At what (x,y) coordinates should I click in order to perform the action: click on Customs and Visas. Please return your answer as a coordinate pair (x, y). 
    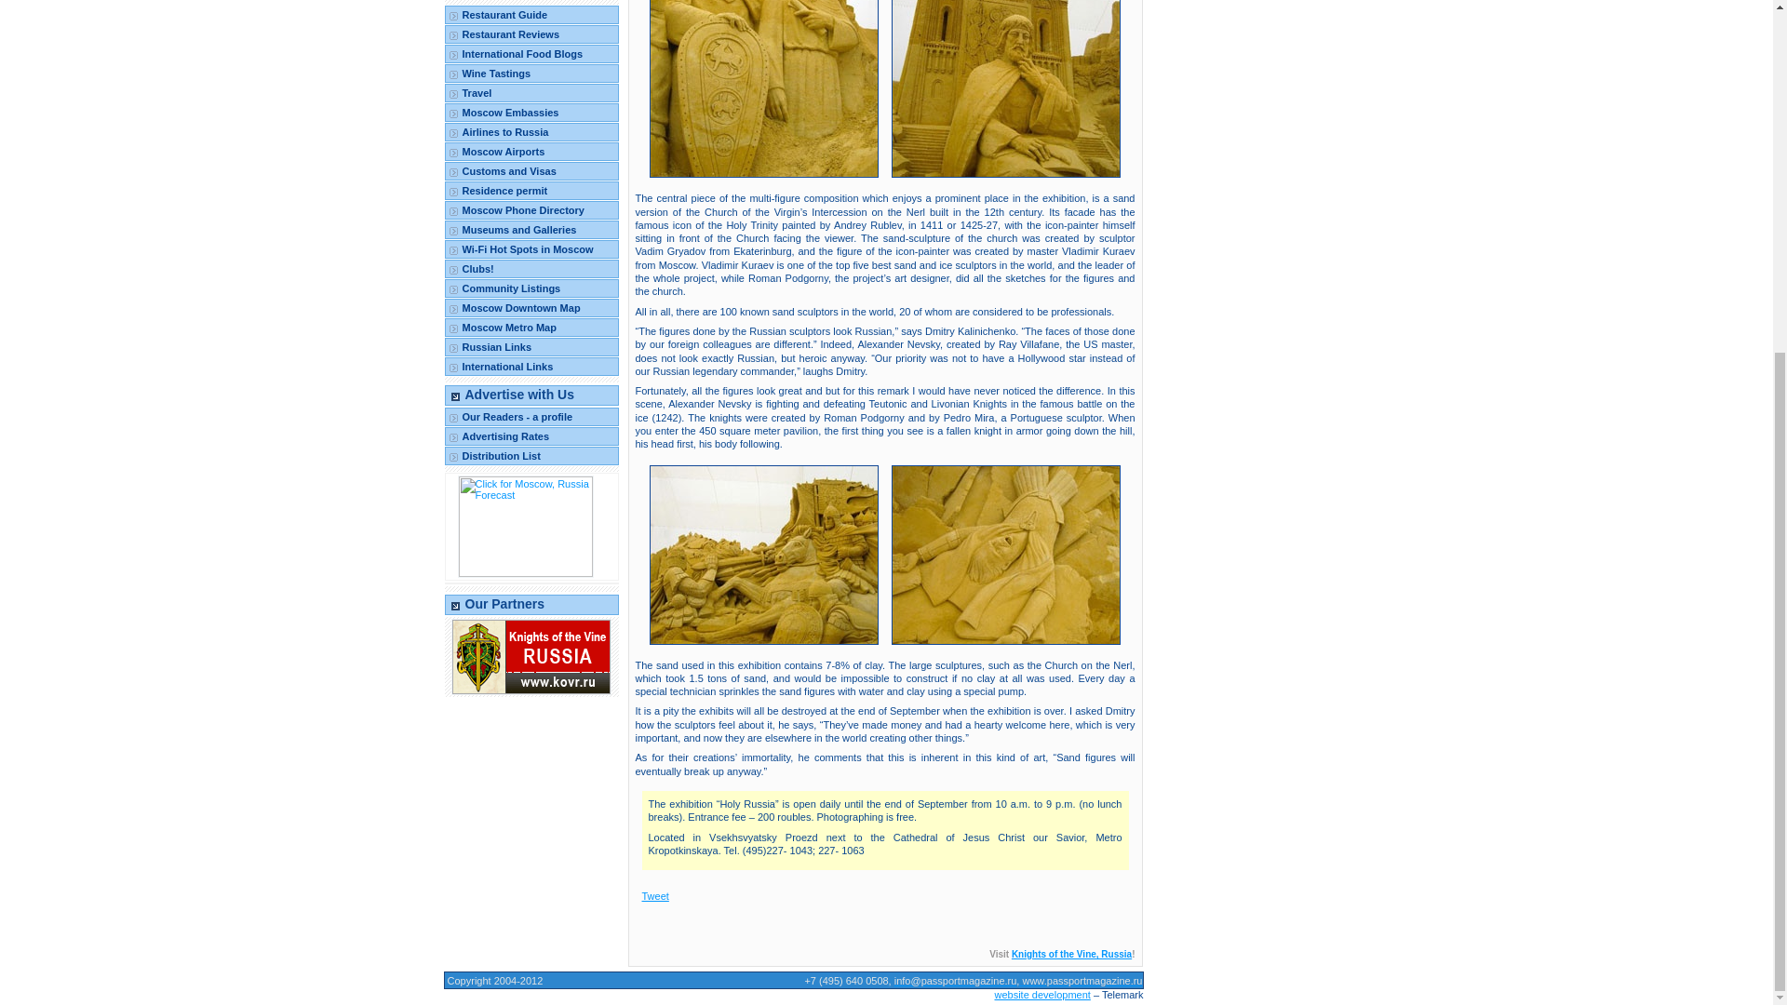
    Looking at the image, I should click on (531, 171).